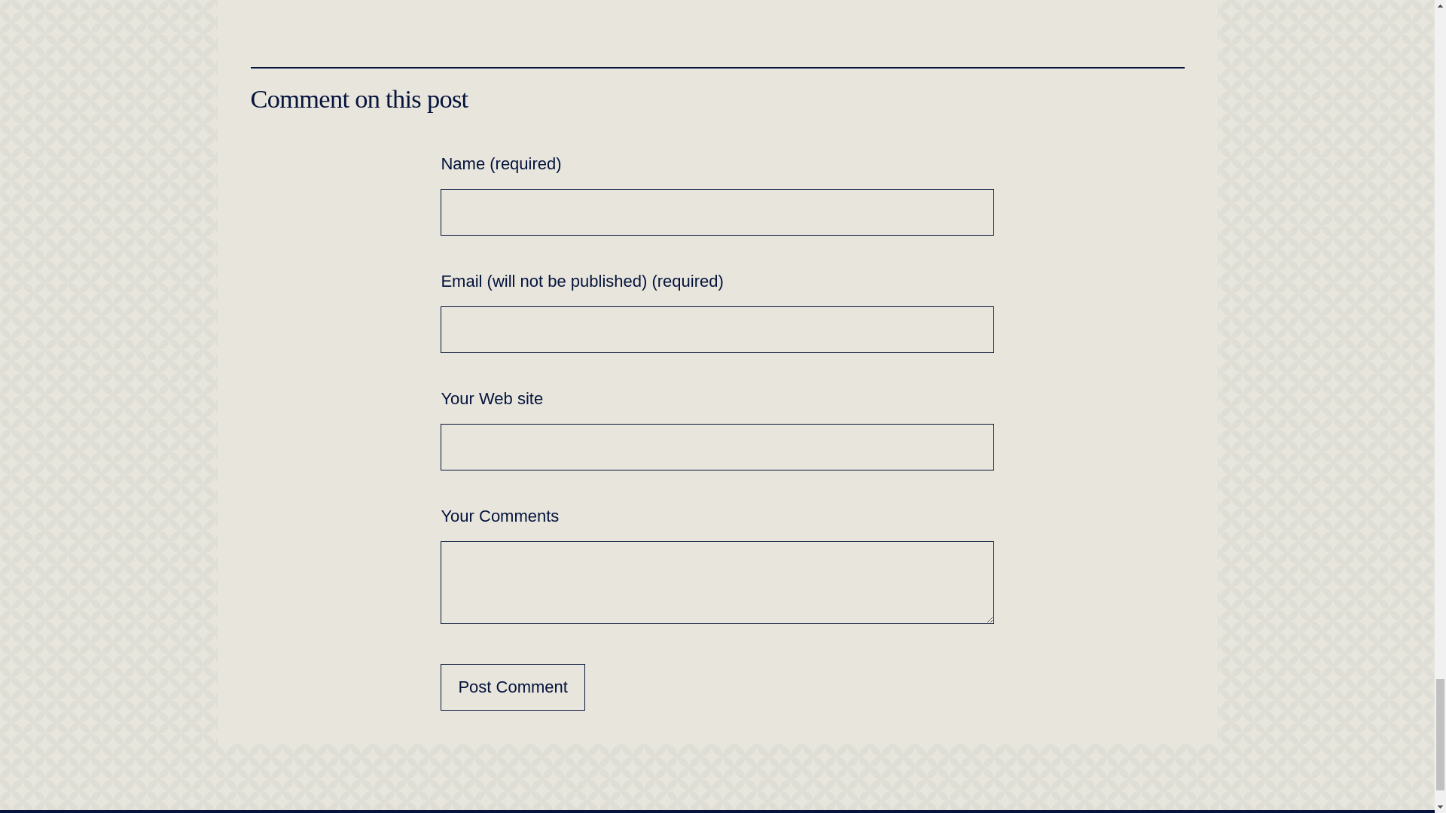 The width and height of the screenshot is (1446, 813). I want to click on Post Comment, so click(513, 687).